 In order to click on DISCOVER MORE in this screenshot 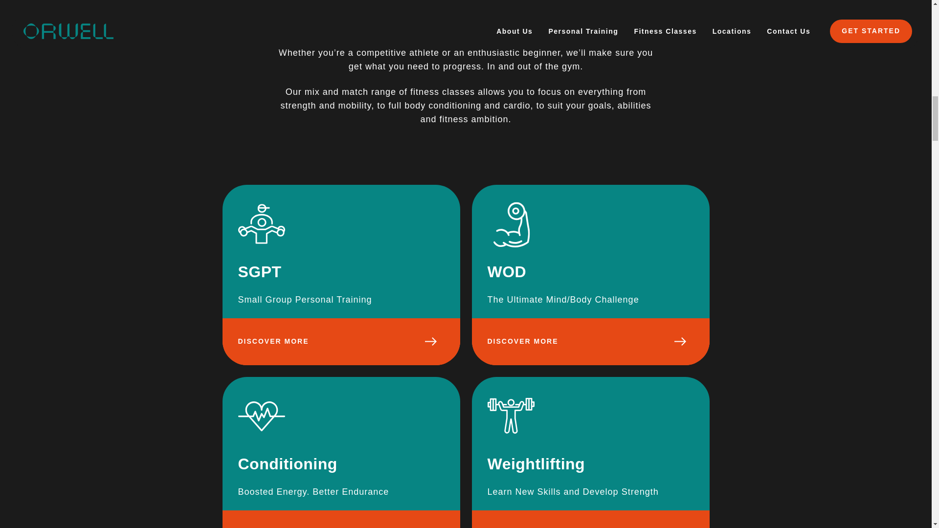, I will do `click(590, 342)`.